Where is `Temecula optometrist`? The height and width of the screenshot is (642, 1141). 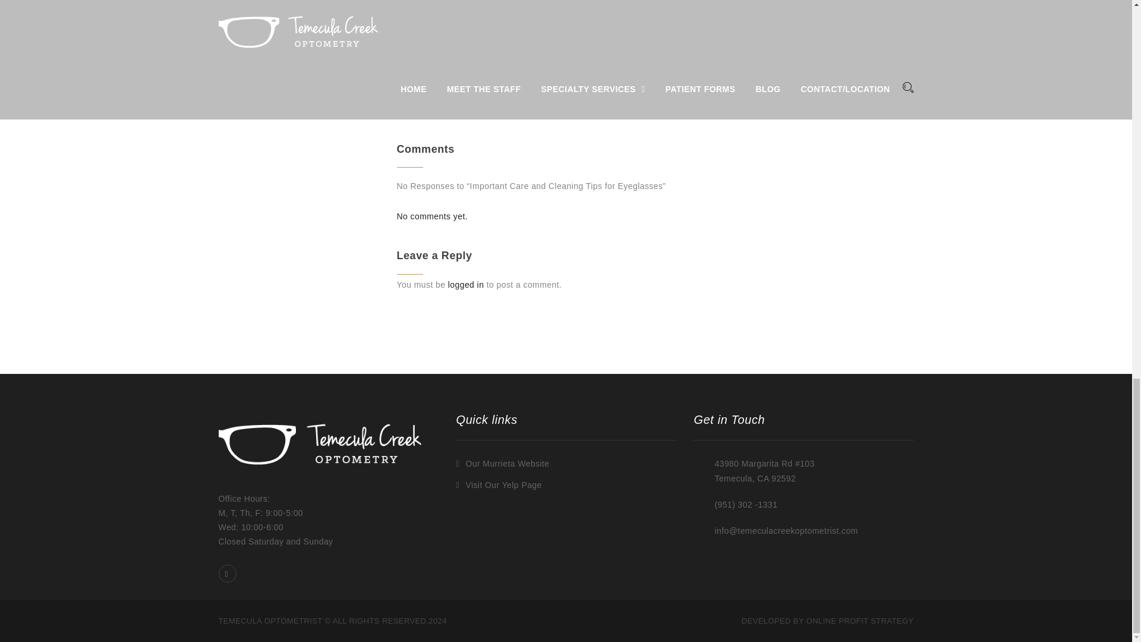 Temecula optometrist is located at coordinates (582, 22).